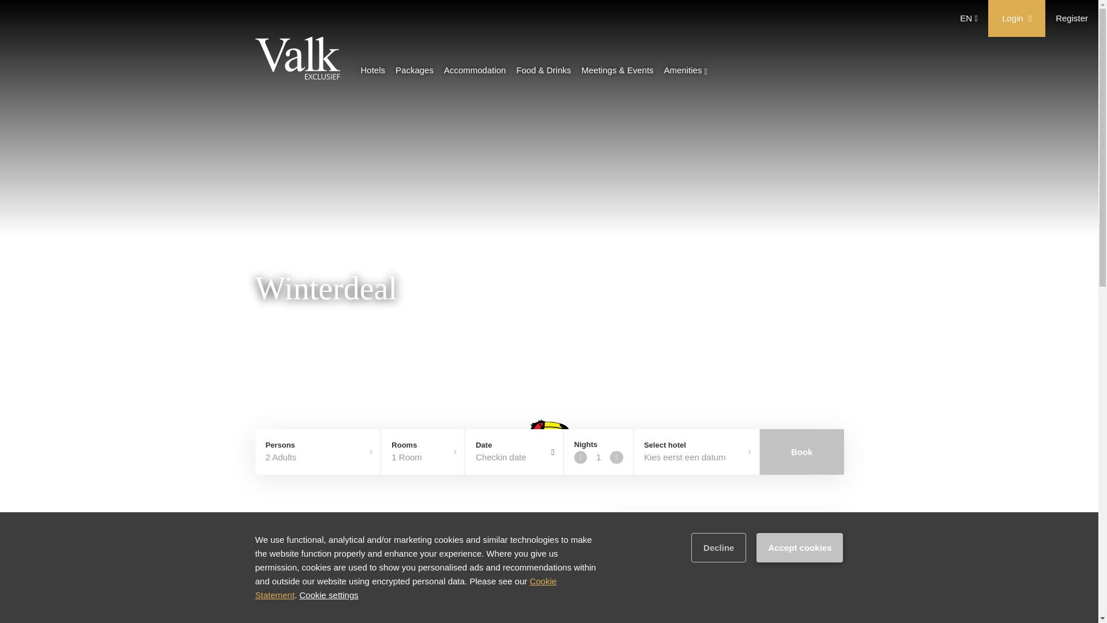  What do you see at coordinates (372, 72) in the screenshot?
I see `Hotels` at bounding box center [372, 72].